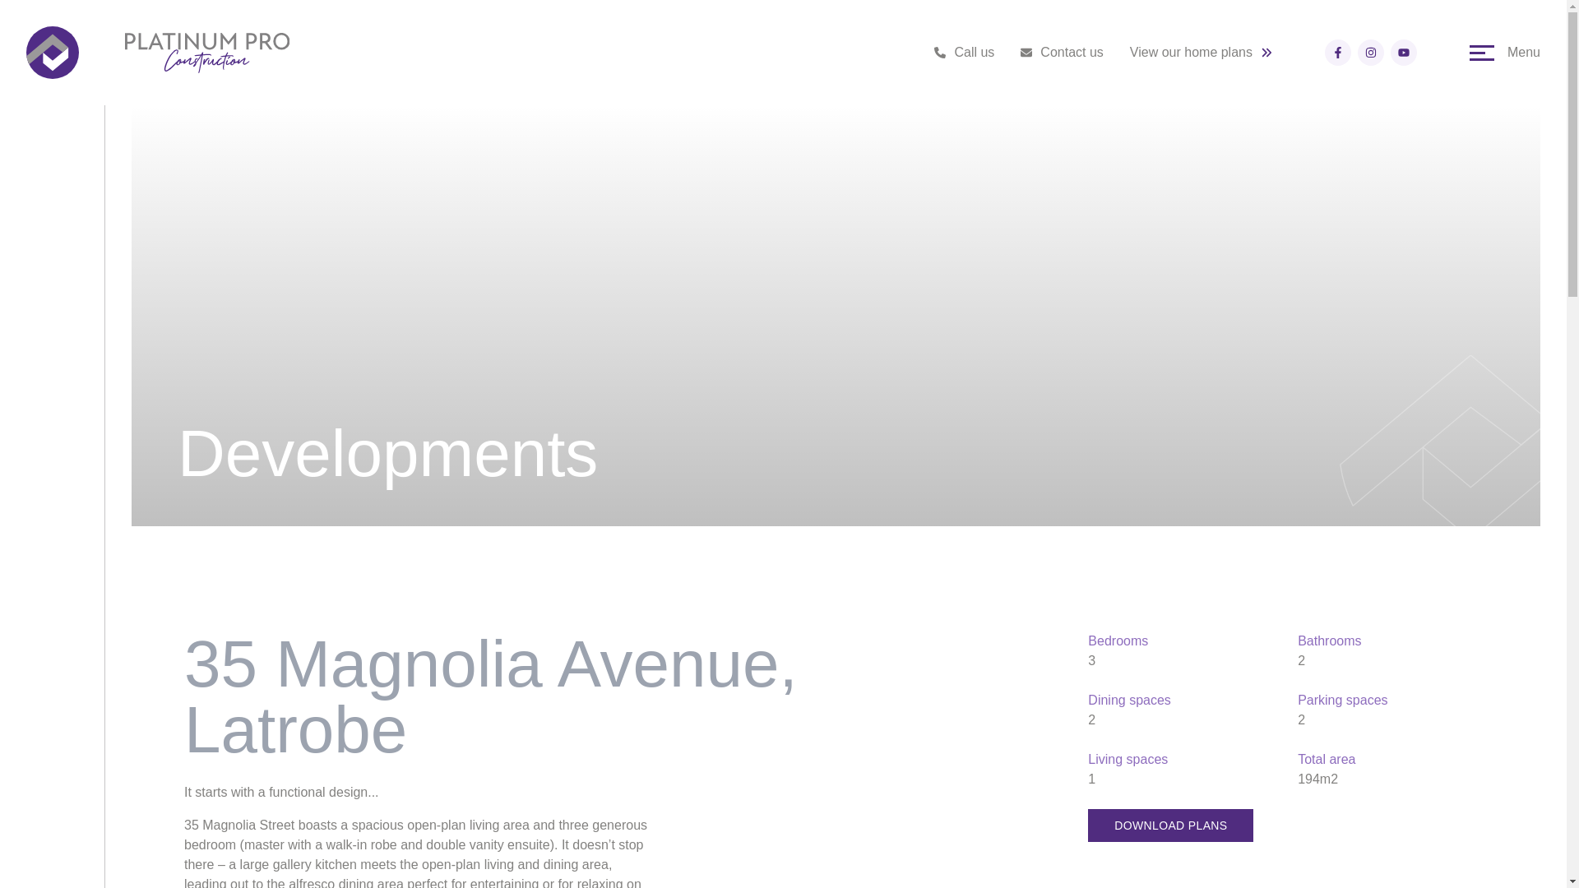 This screenshot has width=1579, height=888. Describe the element at coordinates (1170, 825) in the screenshot. I see `DOWNLOAD PLANS` at that location.